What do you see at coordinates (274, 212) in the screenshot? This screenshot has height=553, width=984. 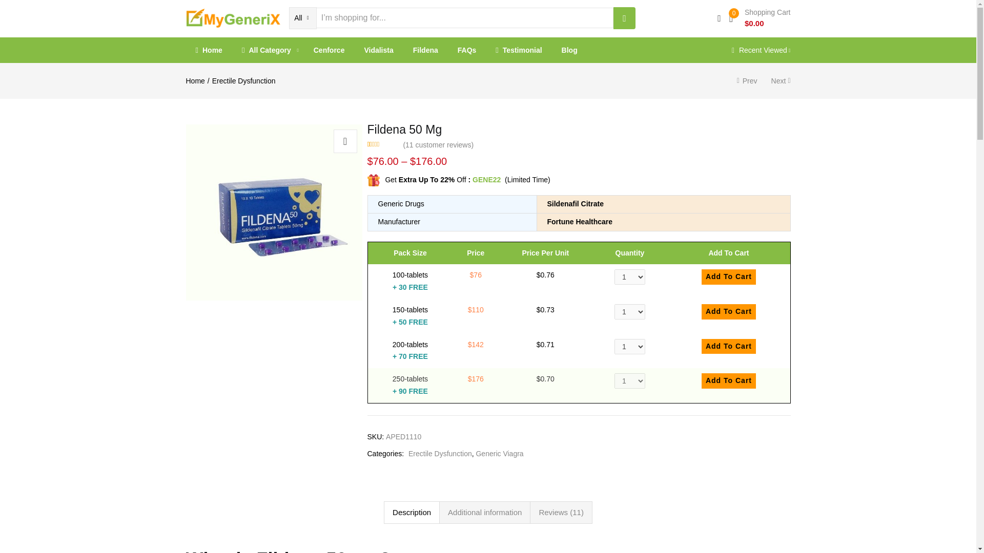 I see `Fildena 50 Mg` at bounding box center [274, 212].